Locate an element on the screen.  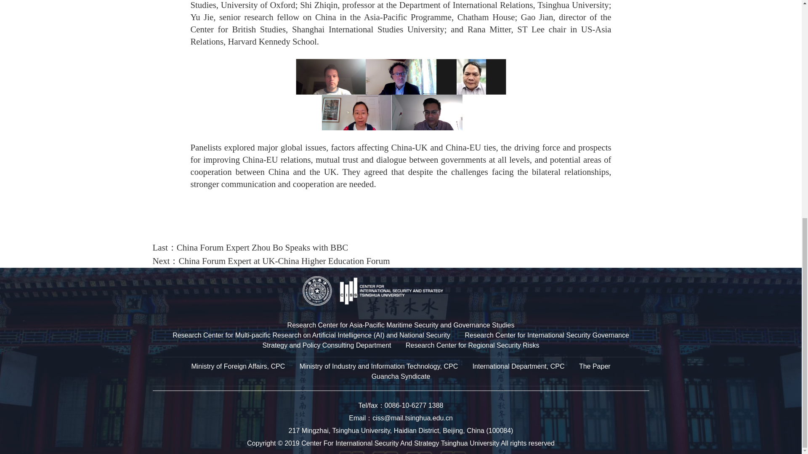
Research Center for International Security Governance is located at coordinates (546, 335).